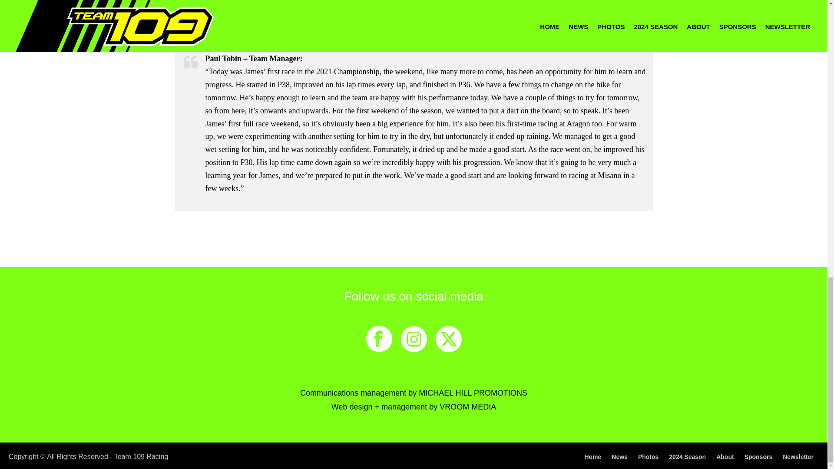 This screenshot has width=834, height=469. What do you see at coordinates (413, 340) in the screenshot?
I see `Follow Us on instagram` at bounding box center [413, 340].